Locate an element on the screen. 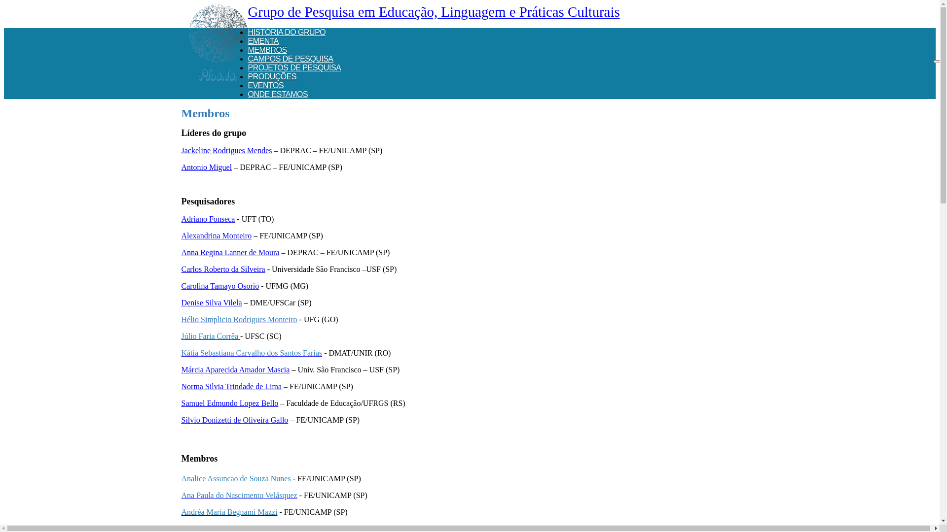 Image resolution: width=947 pixels, height=532 pixels. Denise Silva Vilela is located at coordinates (212, 302).